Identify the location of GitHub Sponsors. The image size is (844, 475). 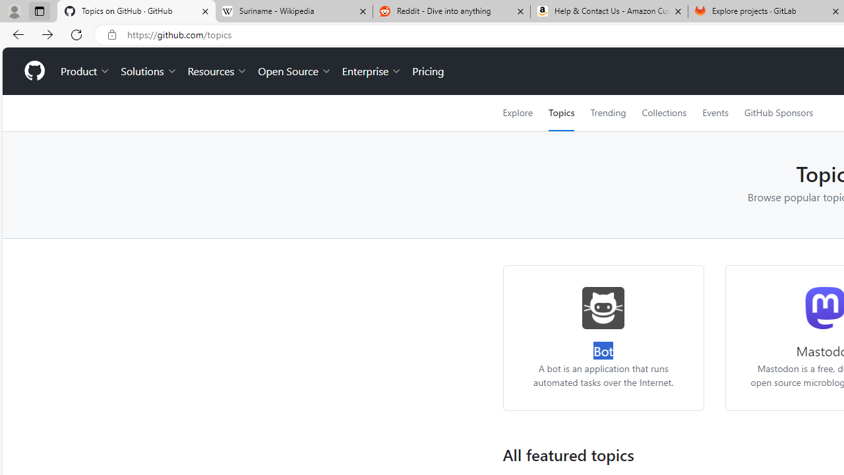
(778, 113).